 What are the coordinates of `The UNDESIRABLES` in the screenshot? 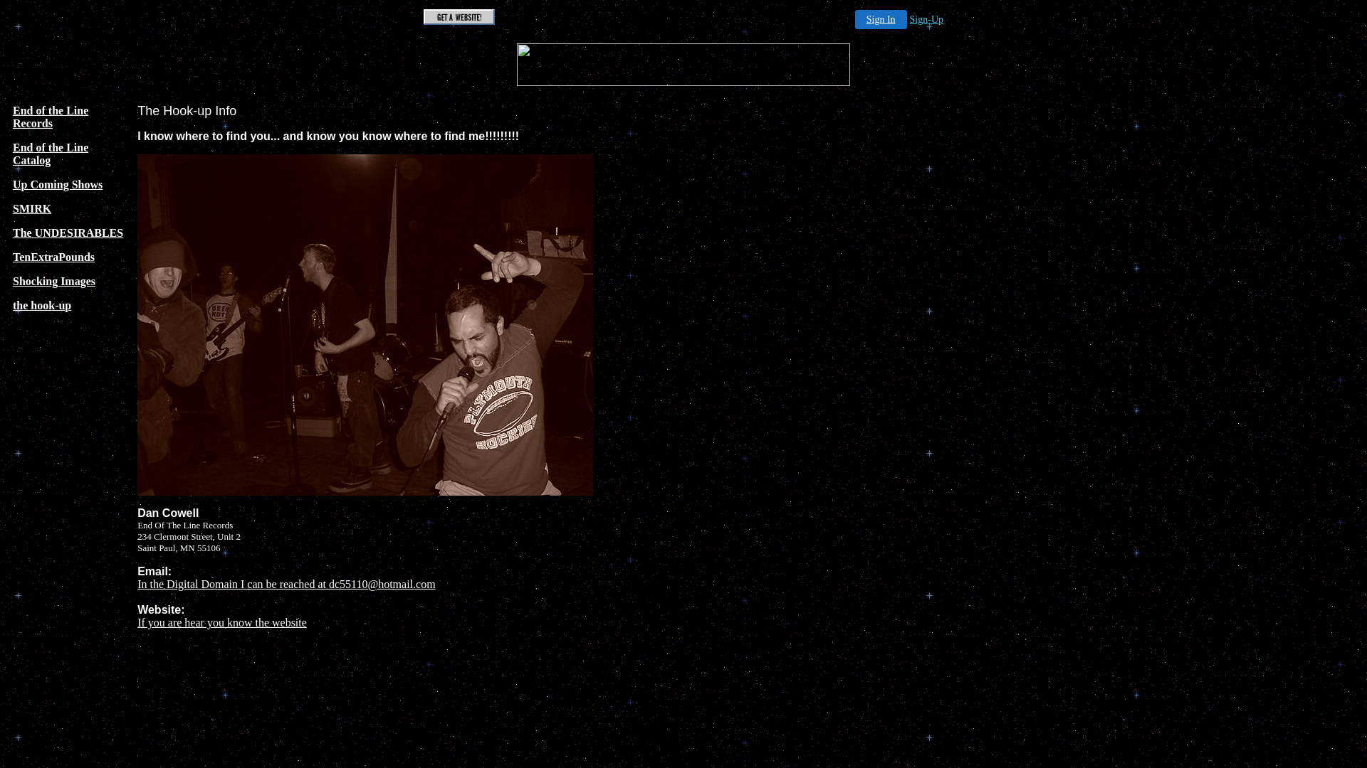 It's located at (68, 233).